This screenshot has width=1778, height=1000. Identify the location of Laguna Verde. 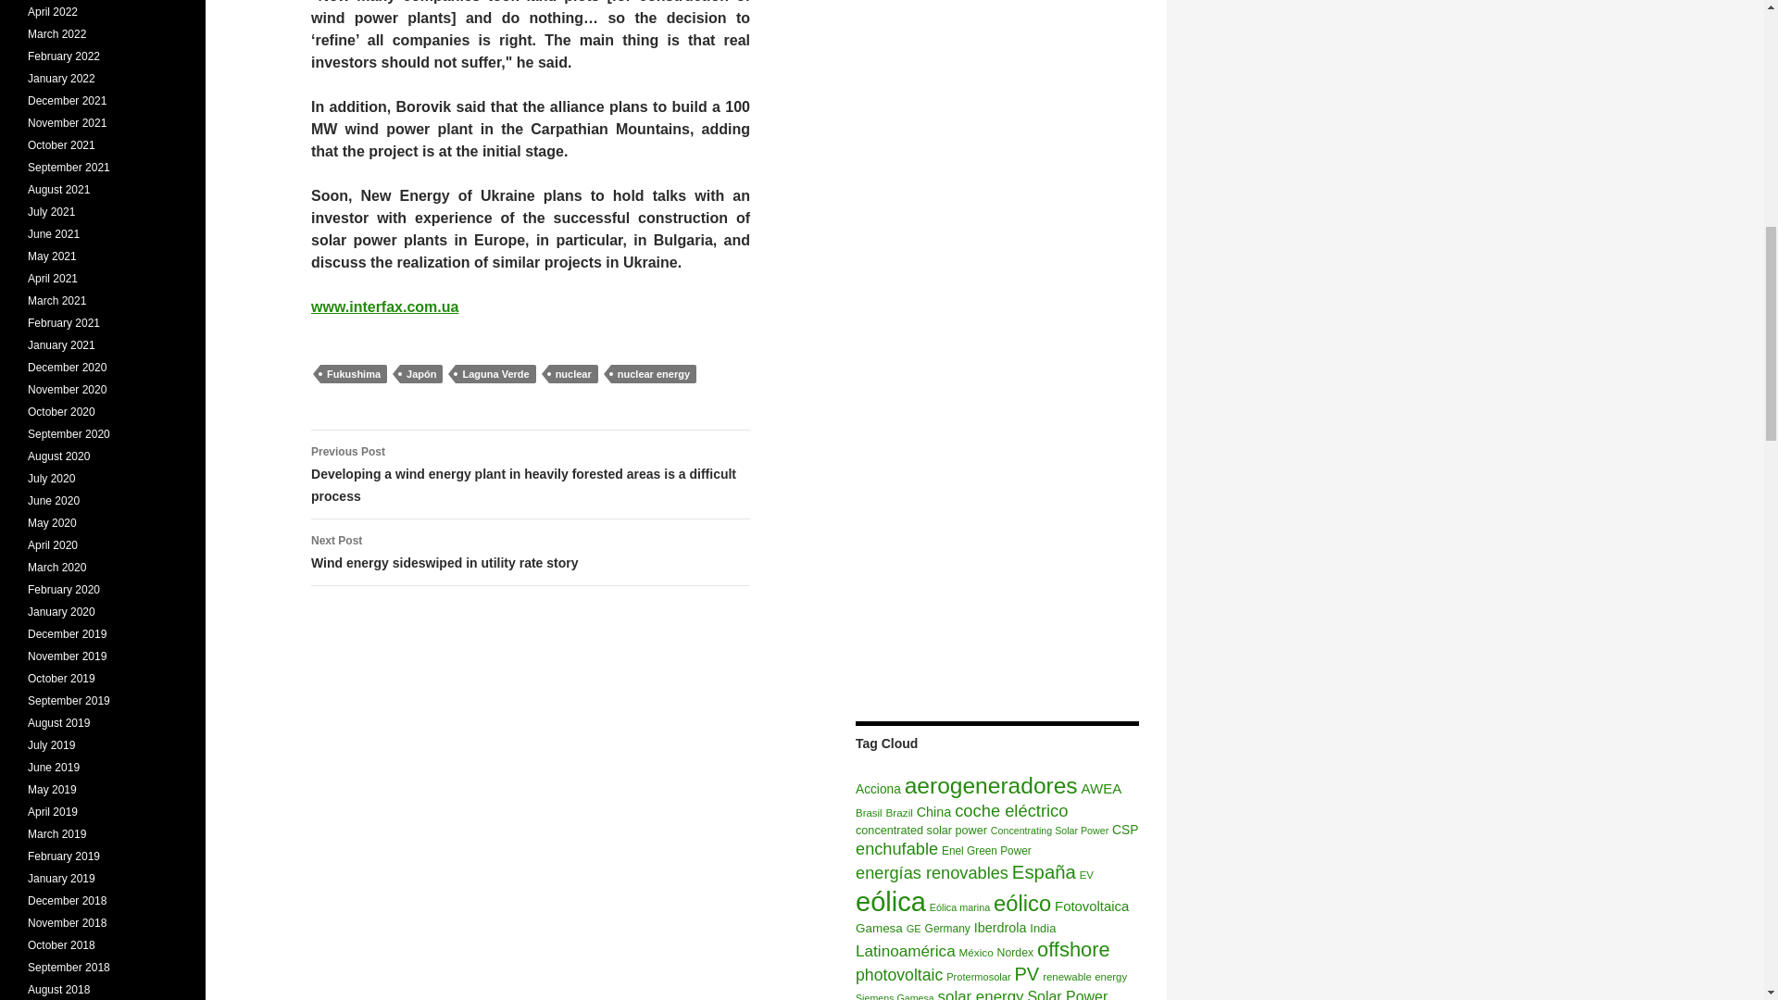
(354, 374).